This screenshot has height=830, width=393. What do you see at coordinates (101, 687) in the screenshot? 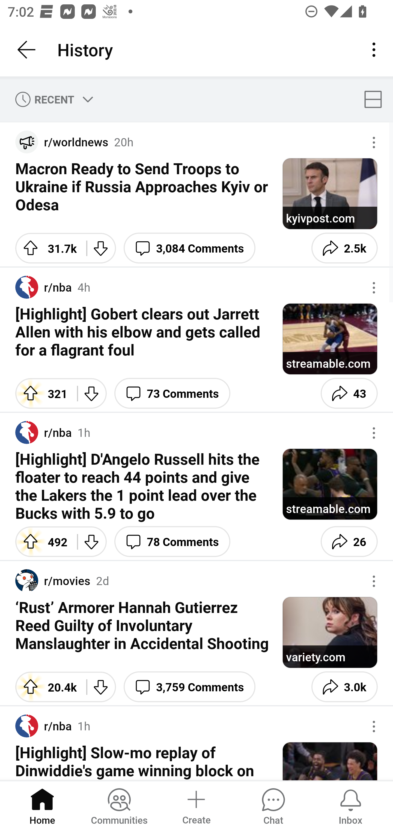
I see `Downvote` at bounding box center [101, 687].